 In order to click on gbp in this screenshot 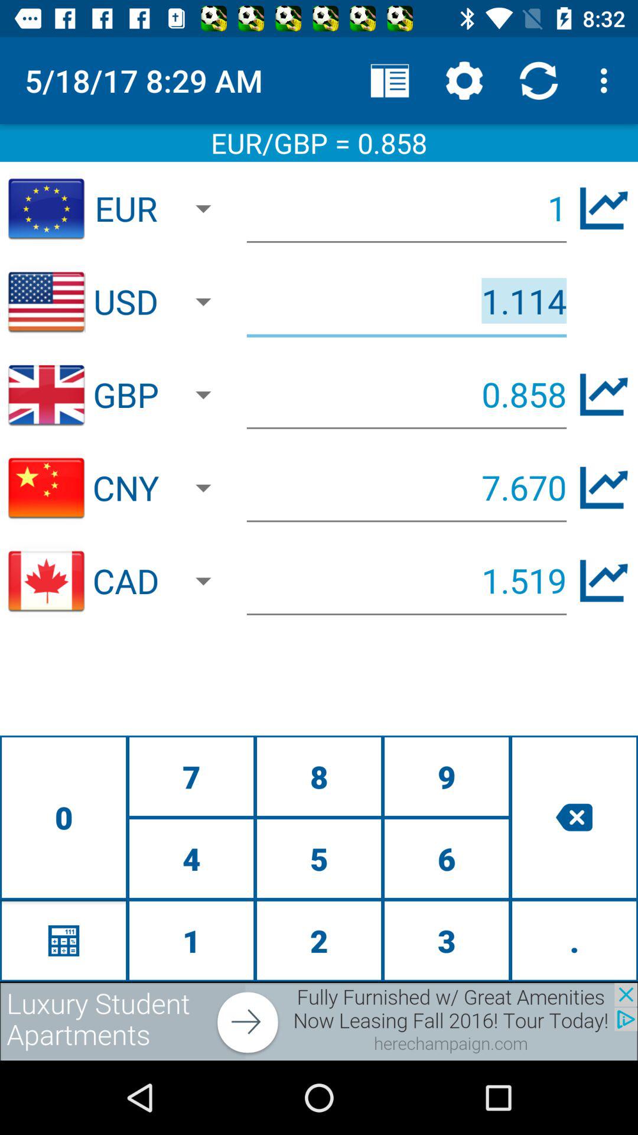, I will do `click(604, 395)`.